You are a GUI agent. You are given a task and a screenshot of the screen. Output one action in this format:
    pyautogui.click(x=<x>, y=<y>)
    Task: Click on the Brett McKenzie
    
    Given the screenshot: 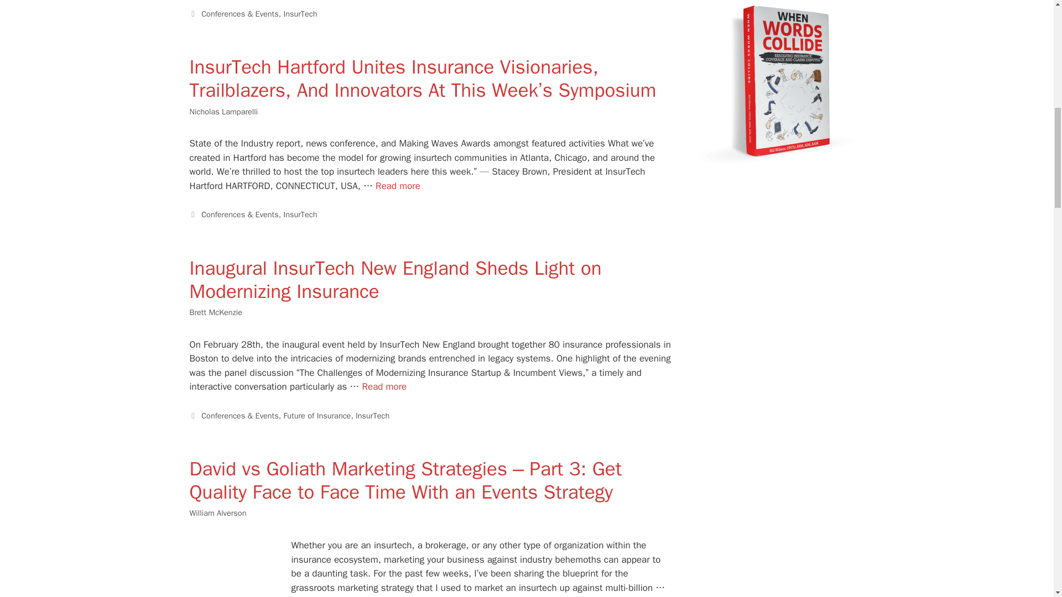 What is the action you would take?
    pyautogui.click(x=215, y=312)
    